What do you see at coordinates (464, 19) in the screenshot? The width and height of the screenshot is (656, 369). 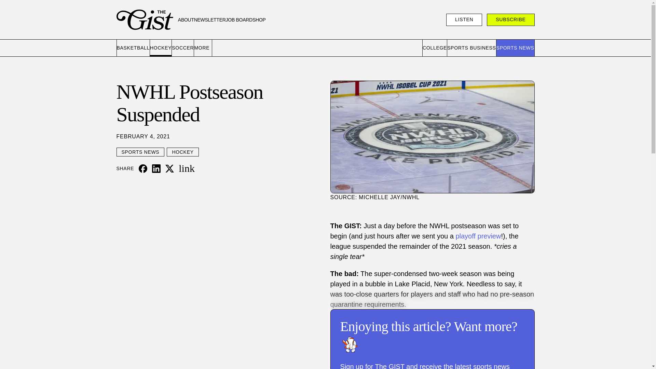 I see `LISTEN` at bounding box center [464, 19].